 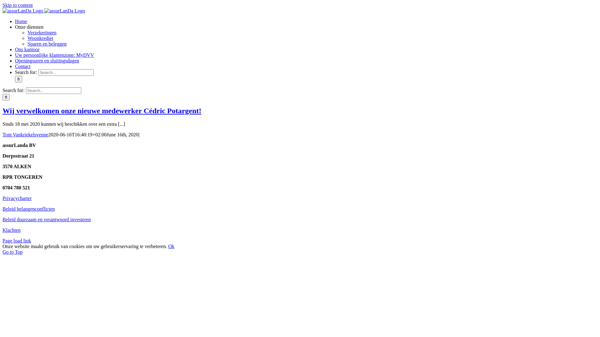 I want to click on Beleid duurzaam en verantwoord investeren, so click(x=47, y=220).